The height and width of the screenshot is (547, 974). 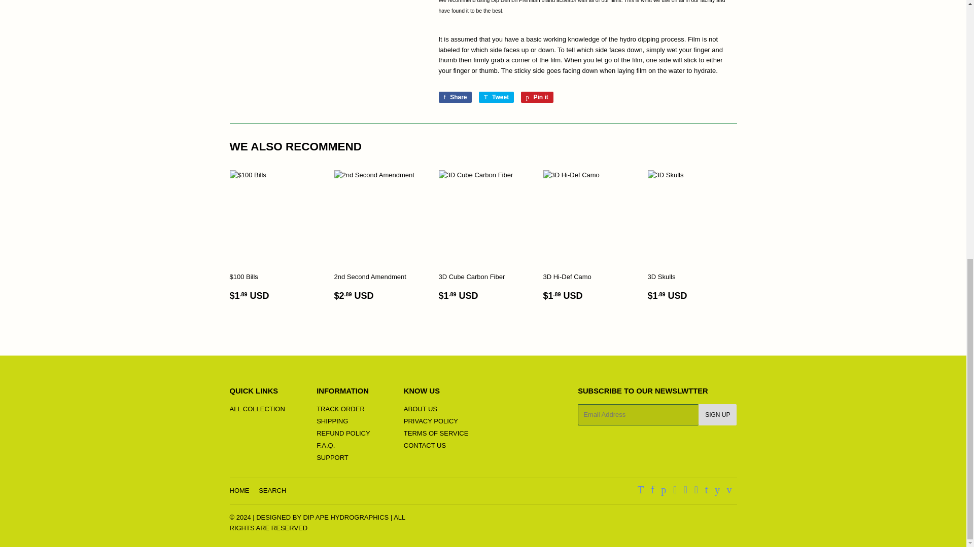 What do you see at coordinates (664, 491) in the screenshot?
I see `Share on Facebook` at bounding box center [664, 491].